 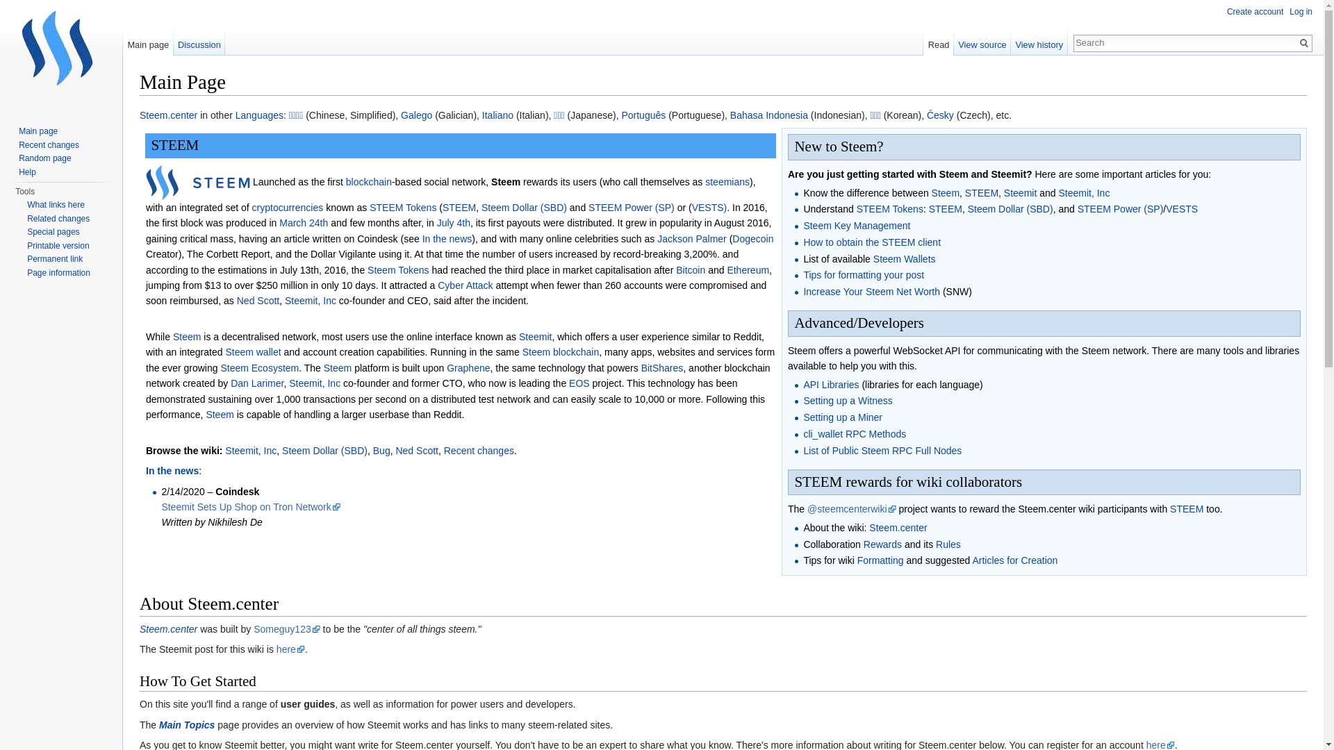 What do you see at coordinates (454, 223) in the screenshot?
I see `July 4th` at bounding box center [454, 223].